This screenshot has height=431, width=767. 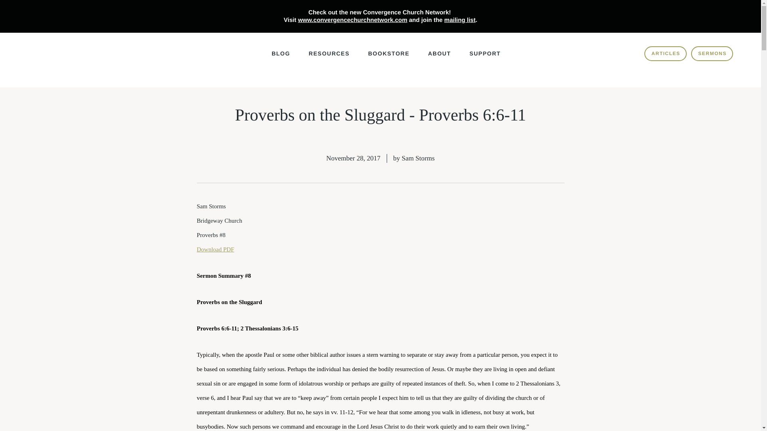 What do you see at coordinates (712, 53) in the screenshot?
I see `SERMONS` at bounding box center [712, 53].